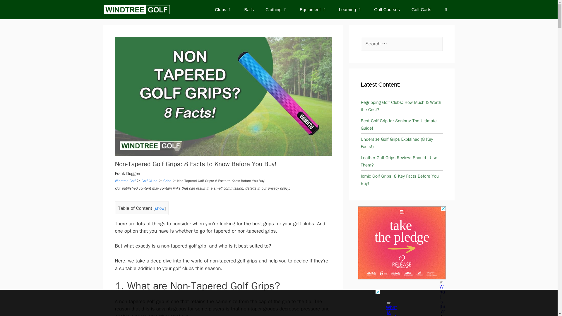  What do you see at coordinates (421, 9) in the screenshot?
I see `Golf Carts` at bounding box center [421, 9].